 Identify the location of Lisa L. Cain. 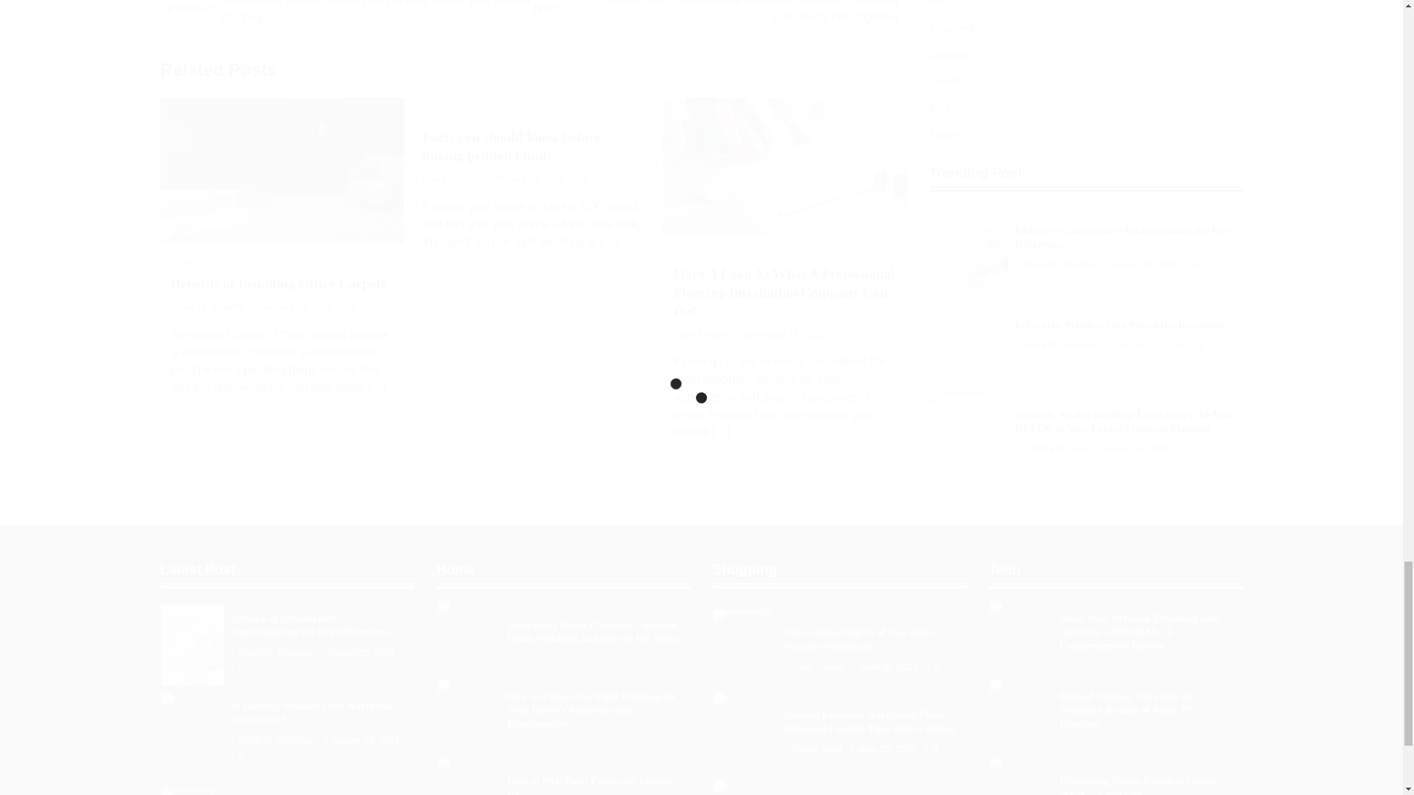
(448, 178).